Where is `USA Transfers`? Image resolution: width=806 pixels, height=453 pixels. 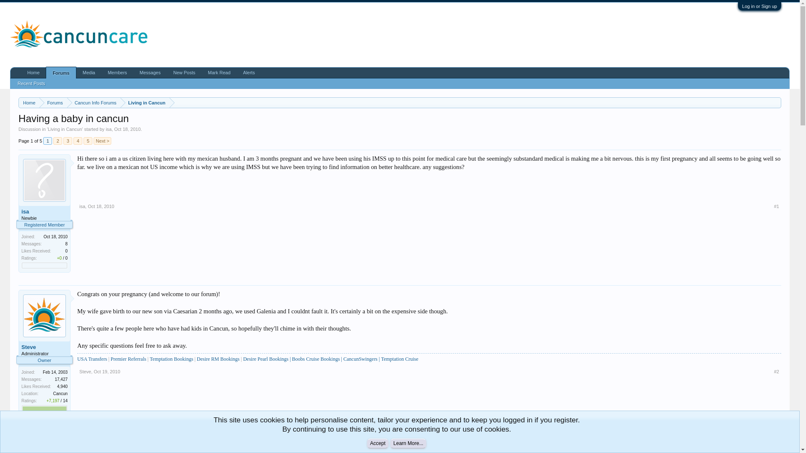
USA Transfers is located at coordinates (92, 359).